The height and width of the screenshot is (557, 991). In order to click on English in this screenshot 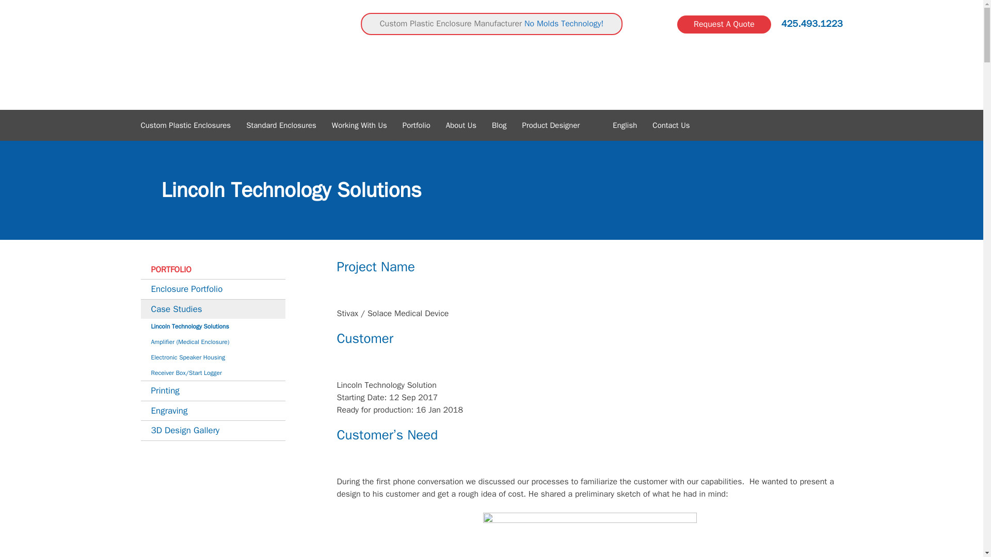, I will do `click(624, 125)`.